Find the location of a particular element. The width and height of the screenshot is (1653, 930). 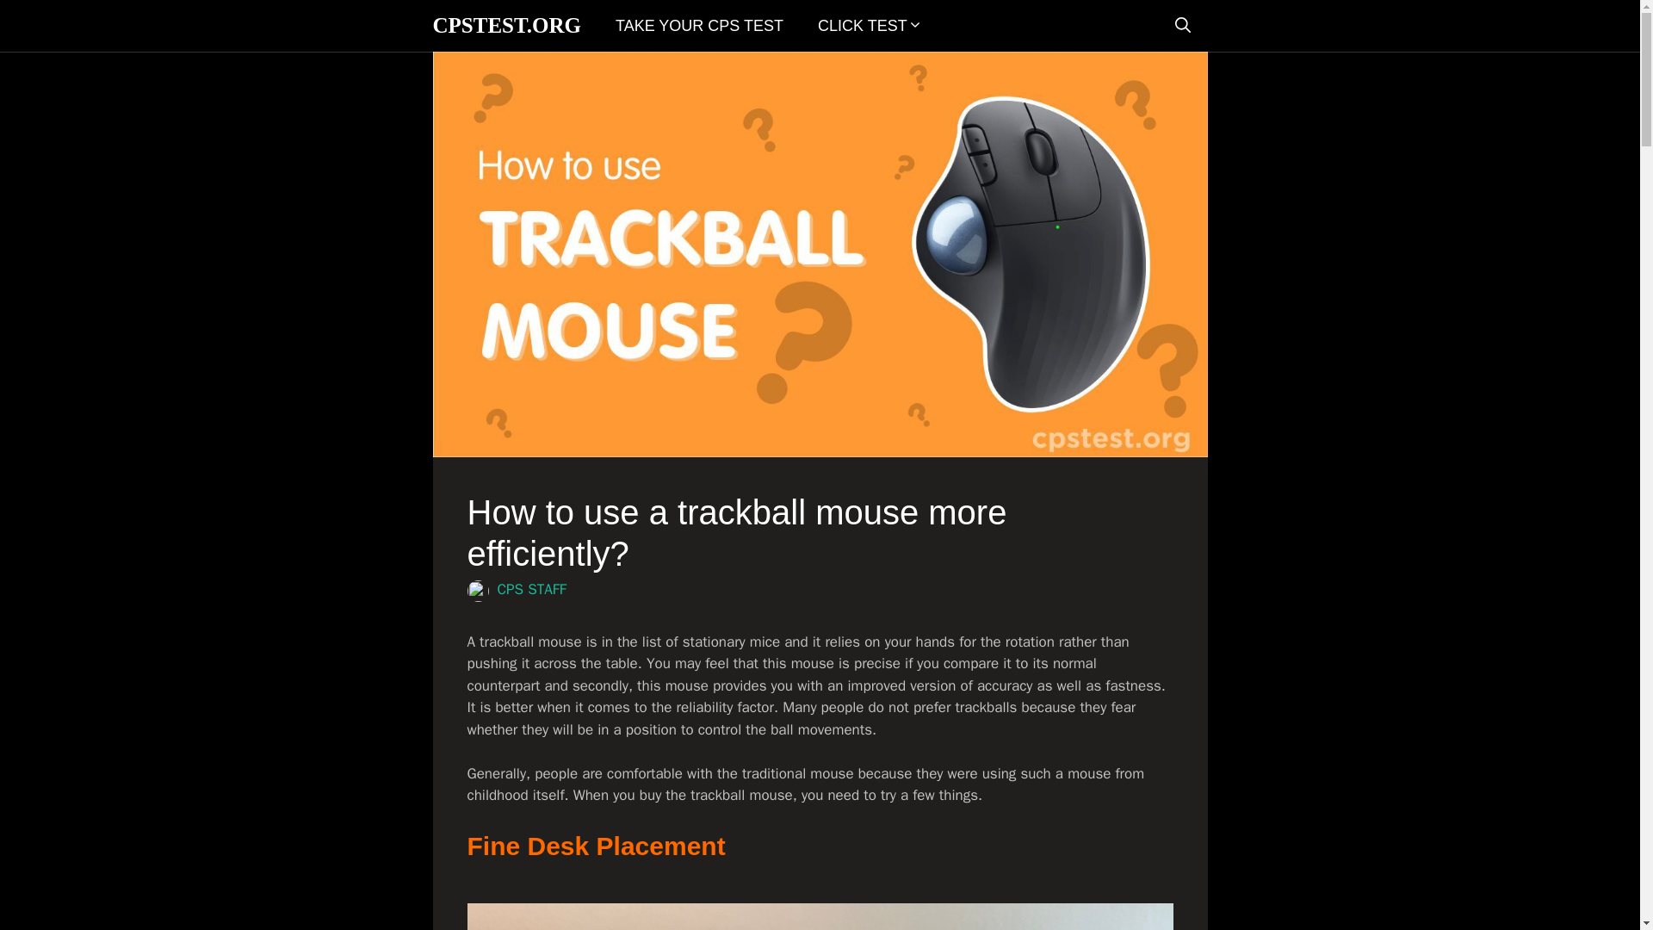

CPSTEST.ORG is located at coordinates (506, 26).